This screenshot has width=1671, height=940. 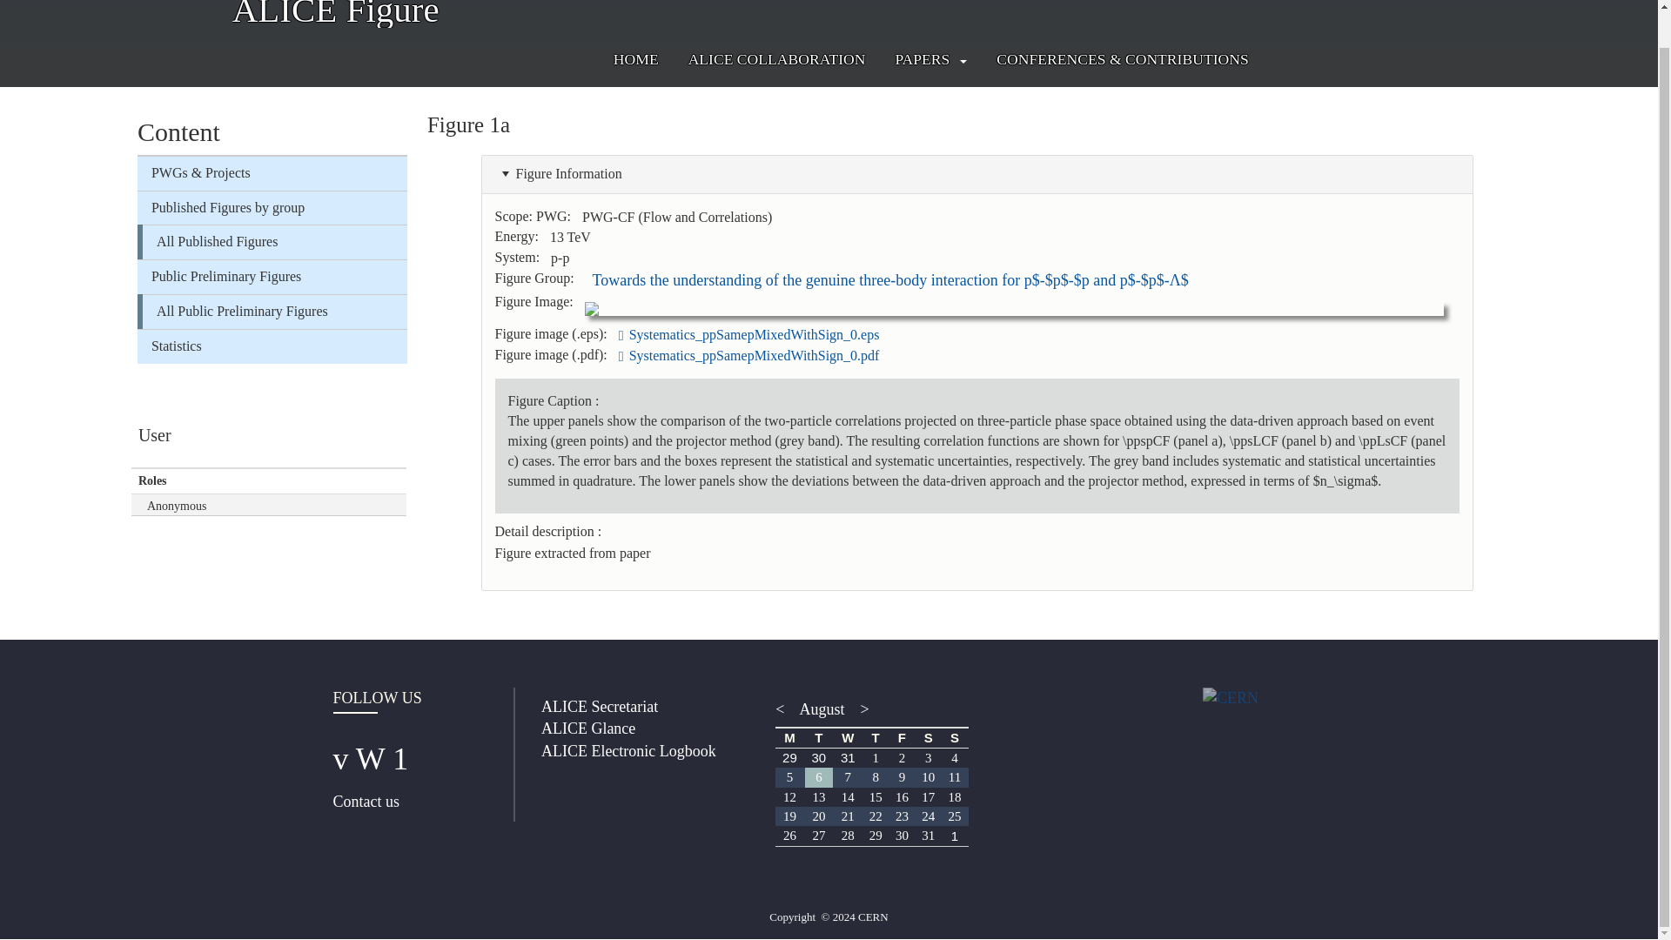 What do you see at coordinates (628, 750) in the screenshot?
I see `ALICE Electronic Logbook` at bounding box center [628, 750].